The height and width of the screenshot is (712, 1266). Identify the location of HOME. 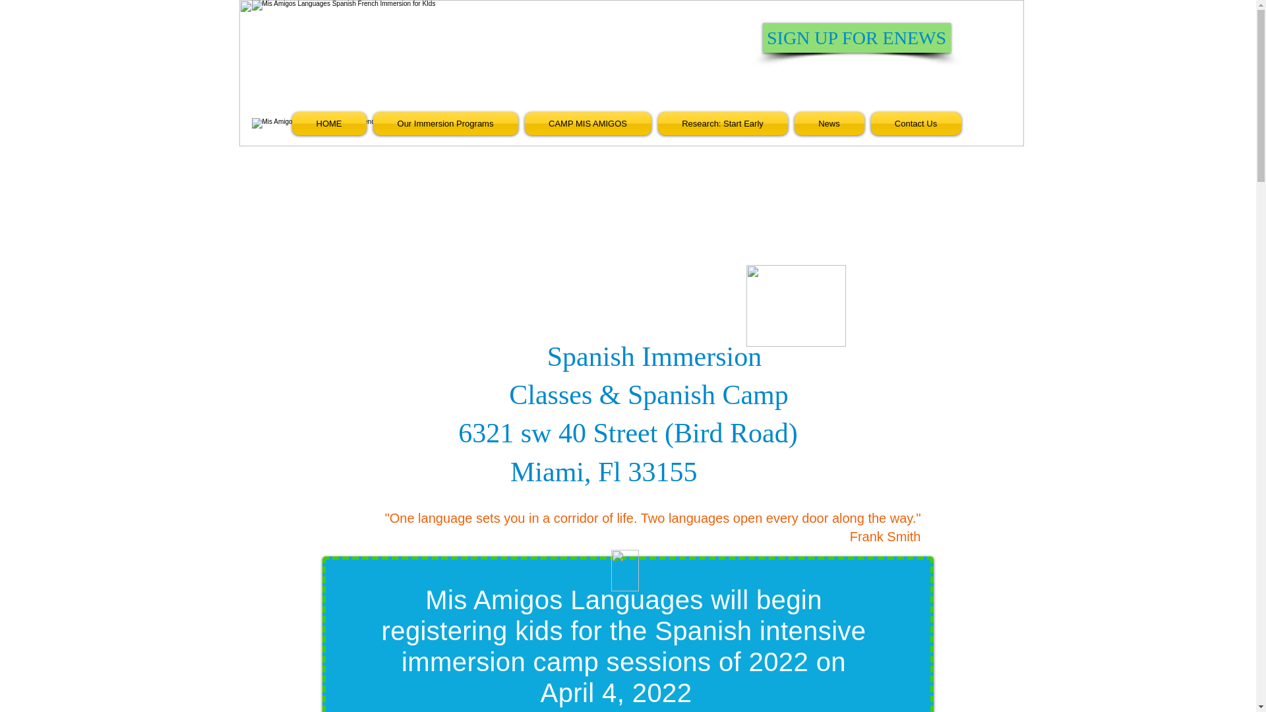
(330, 123).